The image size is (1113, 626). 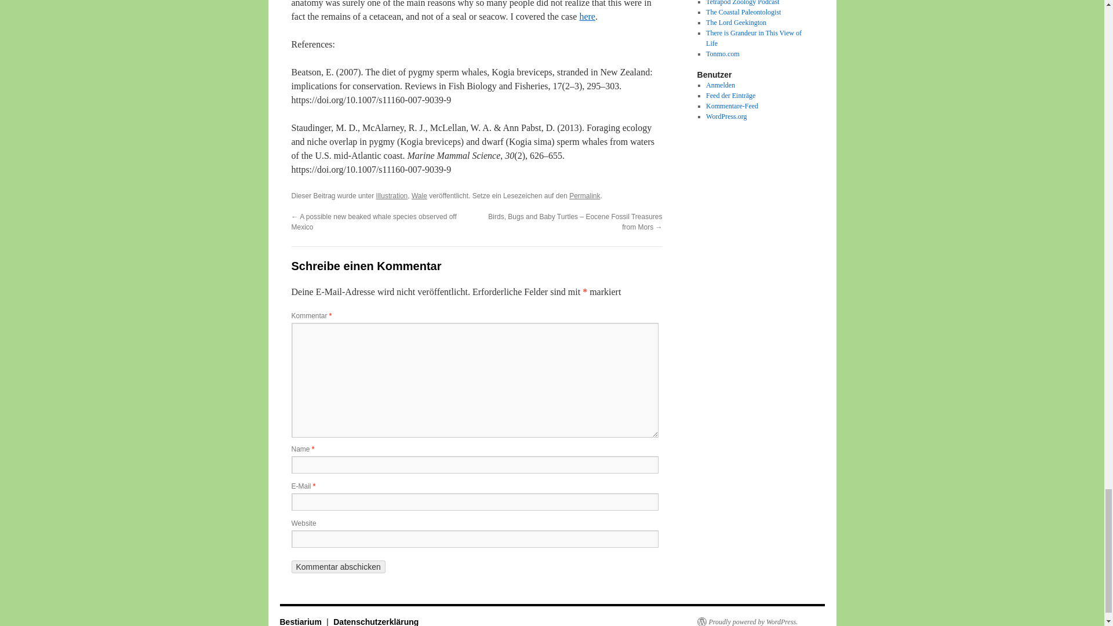 I want to click on Wale, so click(x=420, y=195).